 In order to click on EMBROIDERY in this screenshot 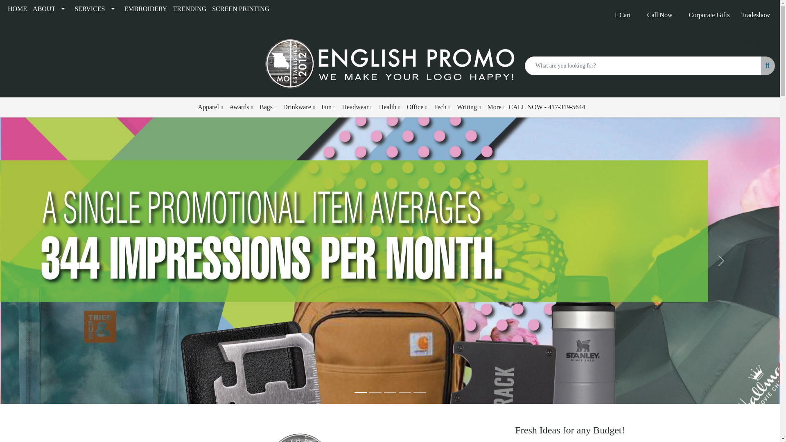, I will do `click(146, 9)`.